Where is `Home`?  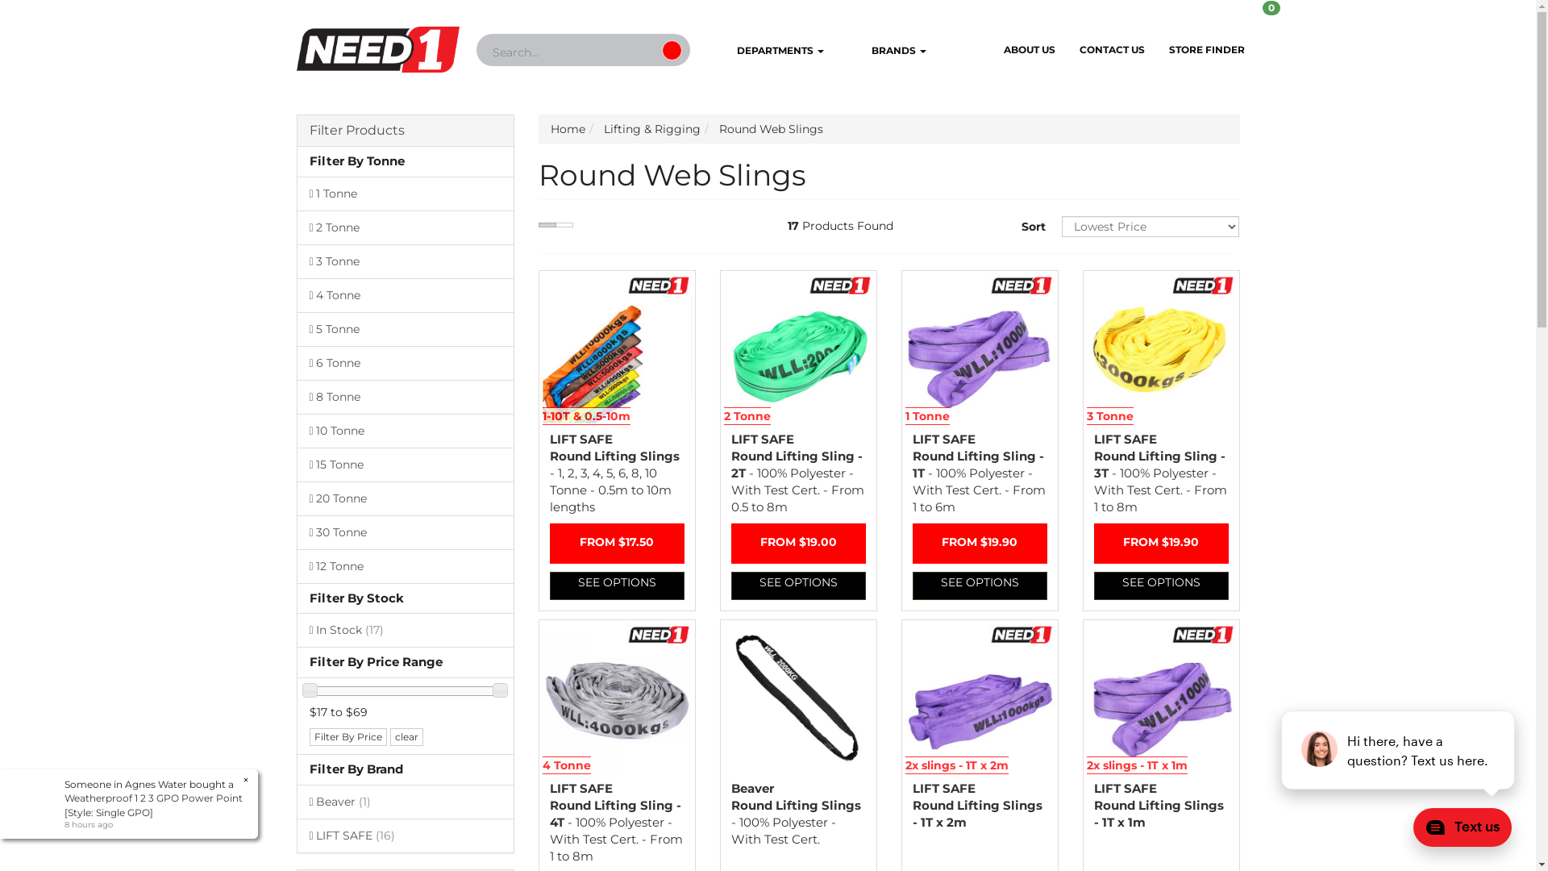 Home is located at coordinates (568, 129).